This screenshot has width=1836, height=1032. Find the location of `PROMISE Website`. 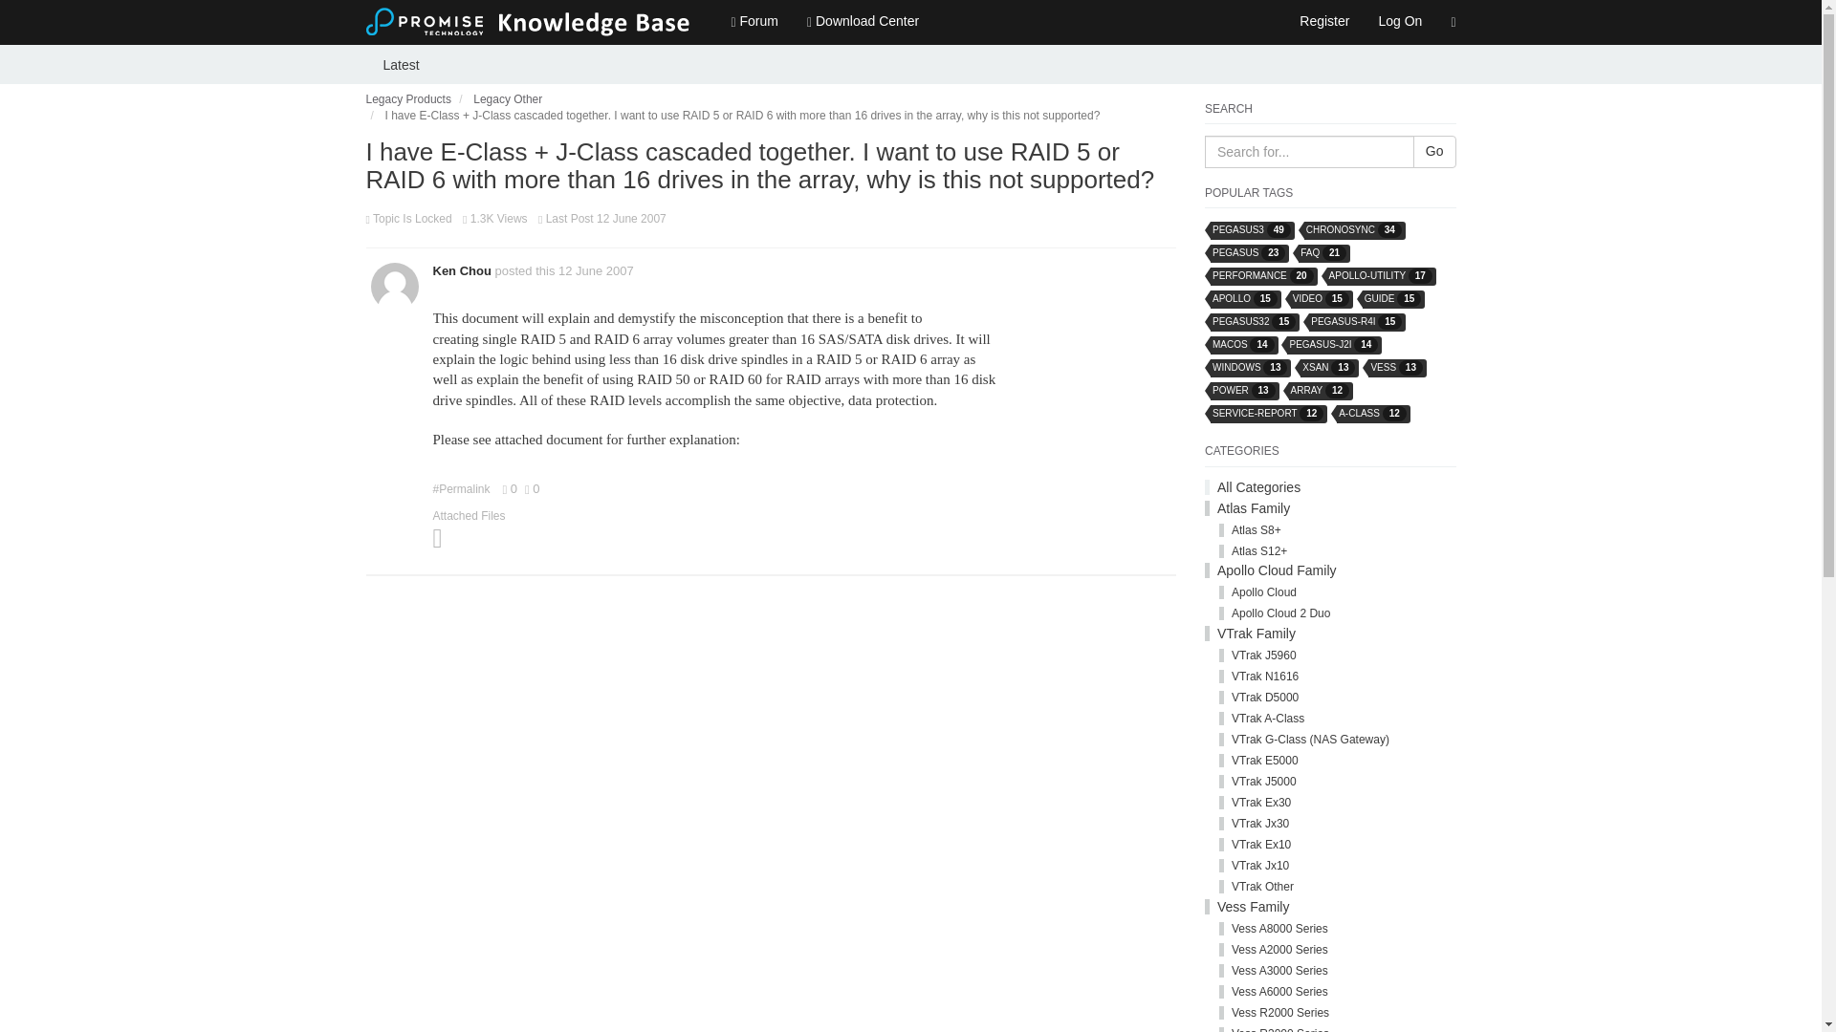

PROMISE Website is located at coordinates (1453, 23).